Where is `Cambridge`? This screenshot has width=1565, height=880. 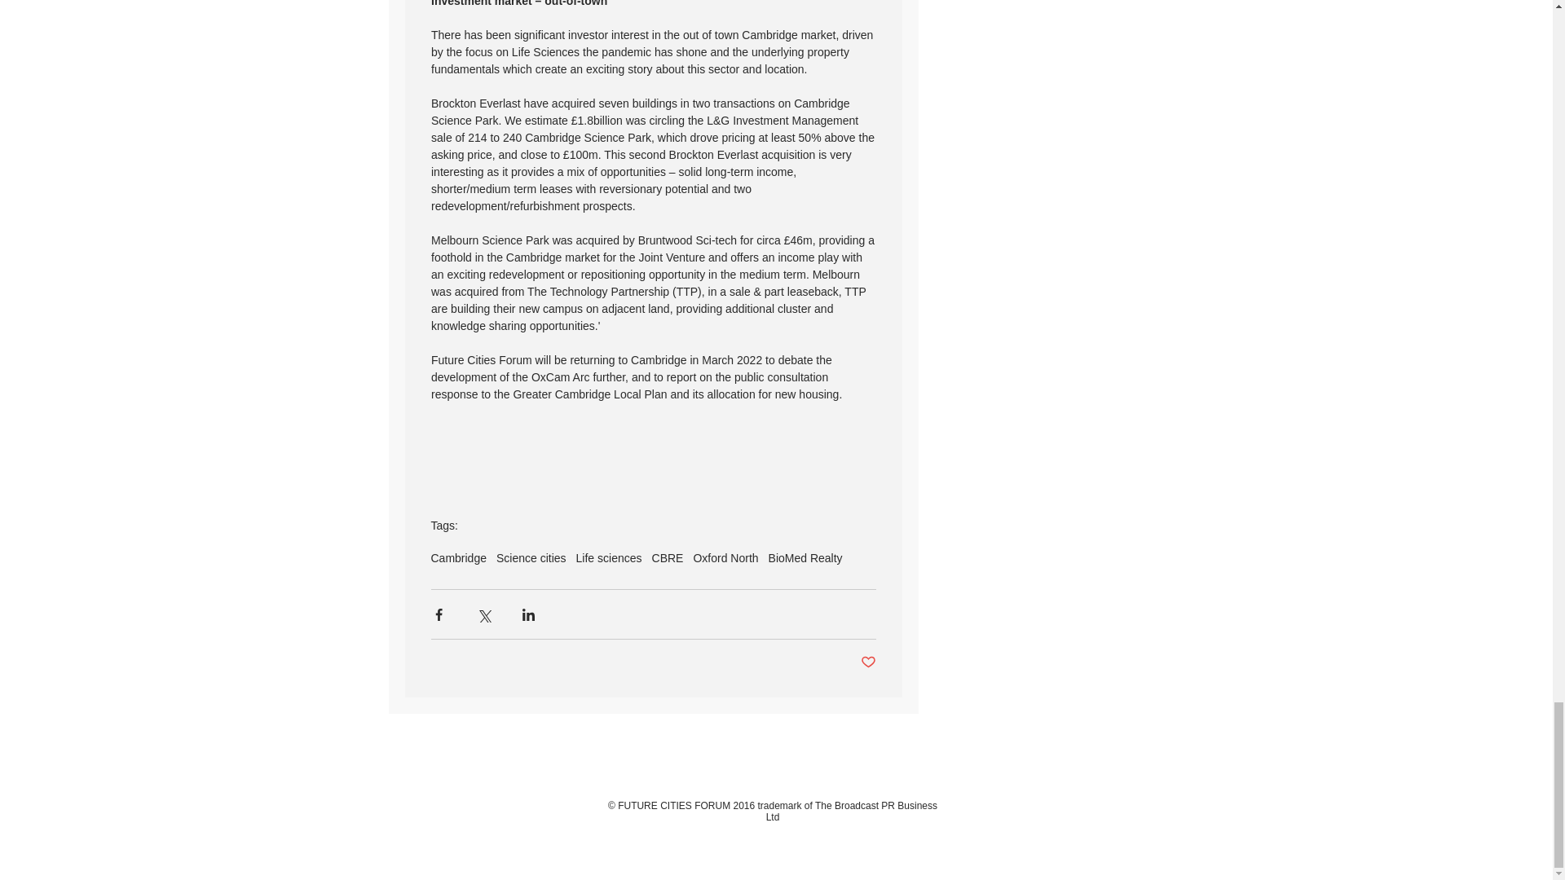
Cambridge is located at coordinates (458, 558).